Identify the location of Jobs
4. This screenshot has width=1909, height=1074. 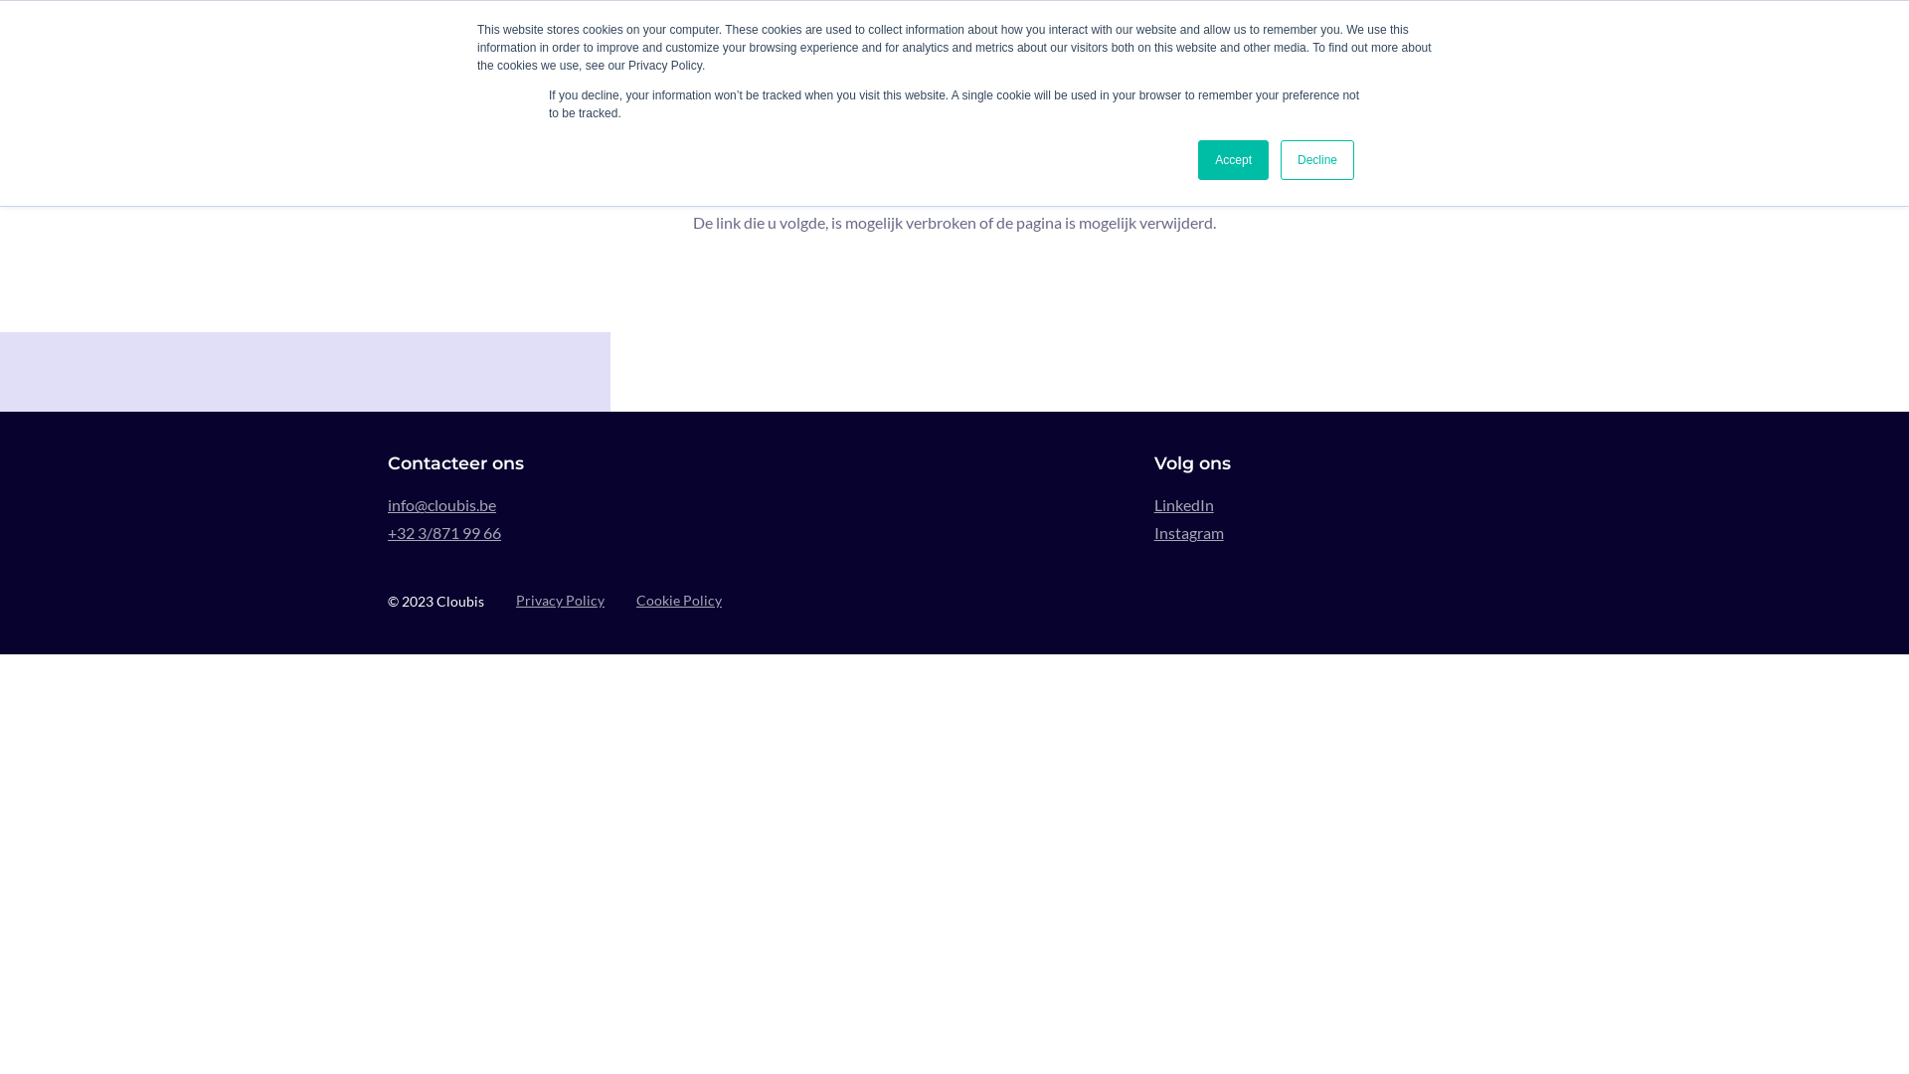
(1129, 40).